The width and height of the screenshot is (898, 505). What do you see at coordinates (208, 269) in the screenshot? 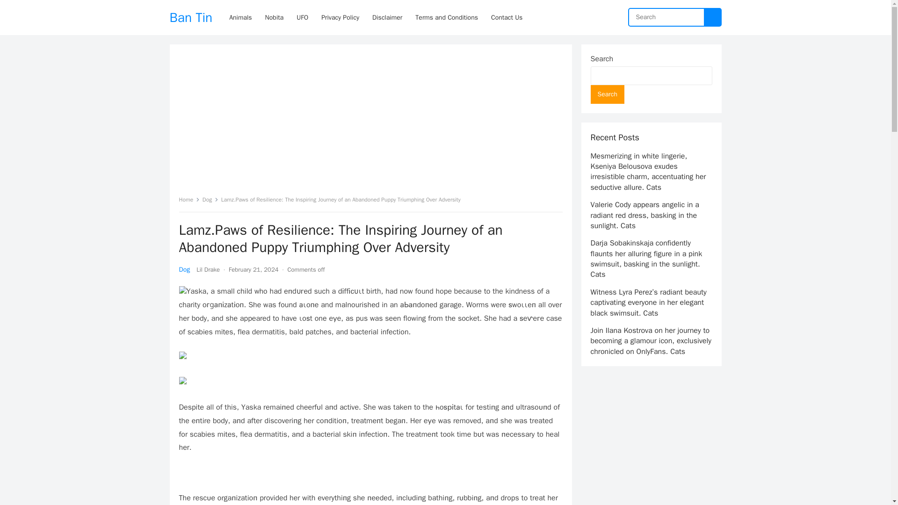
I see `Lil Drake` at bounding box center [208, 269].